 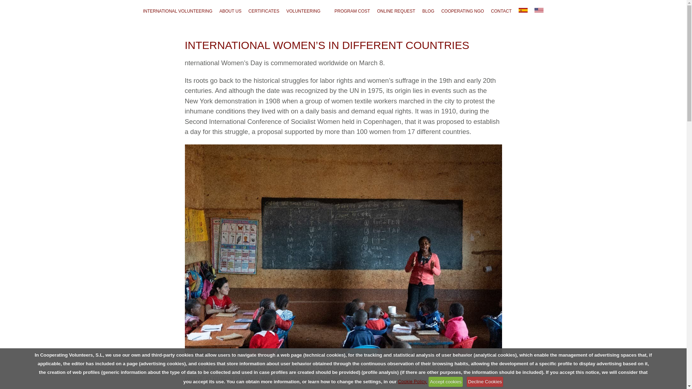 What do you see at coordinates (412, 381) in the screenshot?
I see `Cookie Policy` at bounding box center [412, 381].